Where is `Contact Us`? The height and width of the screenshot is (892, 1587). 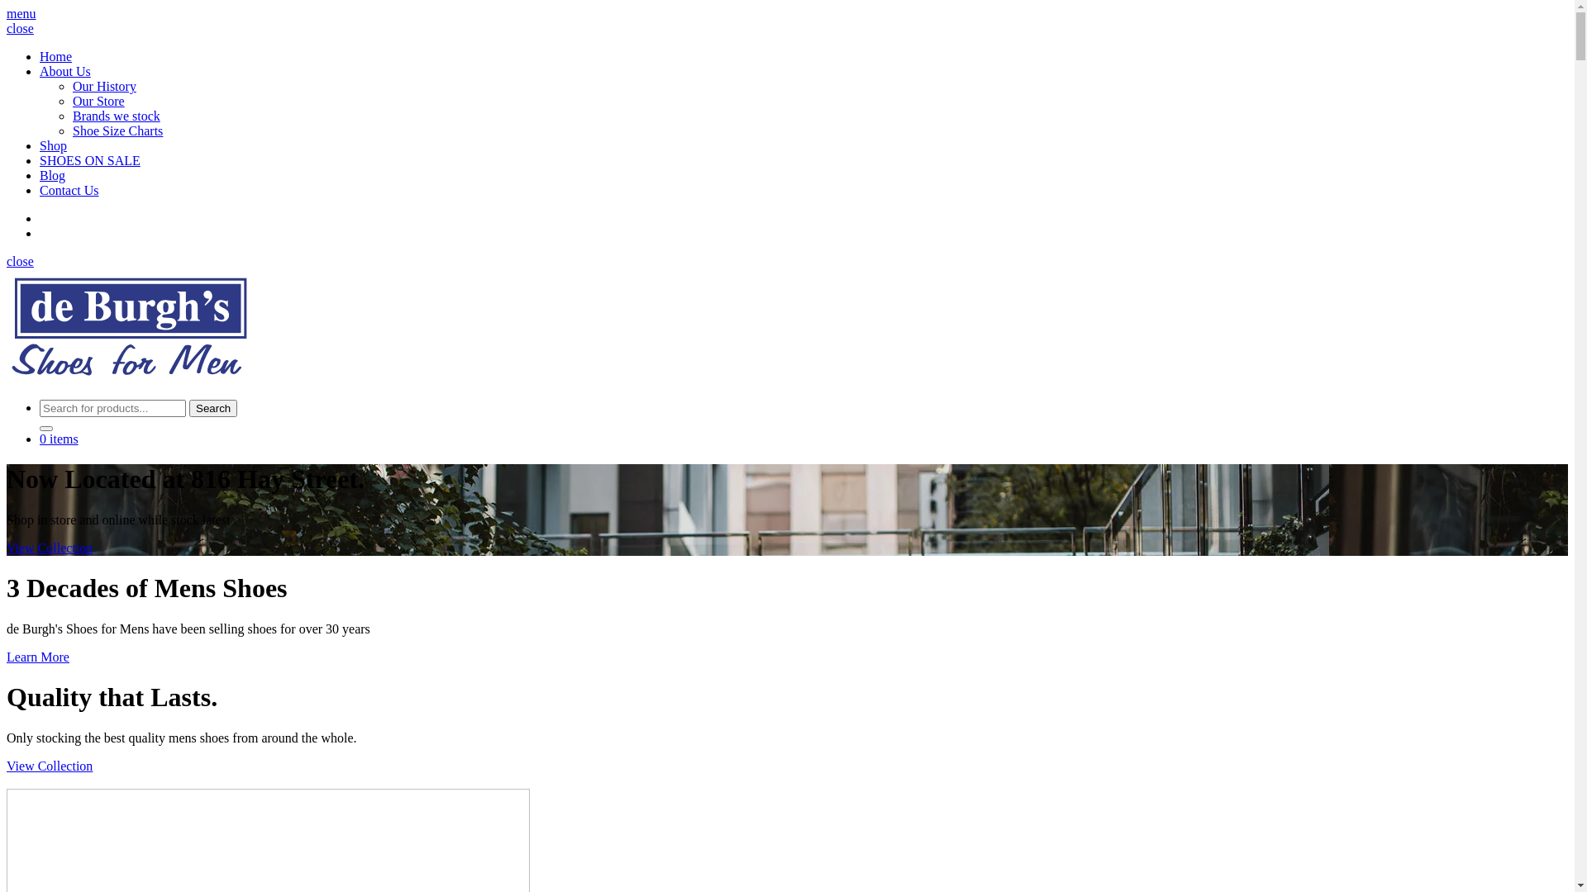 Contact Us is located at coordinates (69, 190).